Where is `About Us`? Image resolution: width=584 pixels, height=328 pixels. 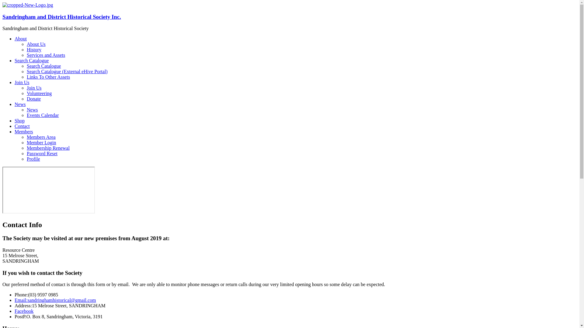
About Us is located at coordinates (36, 44).